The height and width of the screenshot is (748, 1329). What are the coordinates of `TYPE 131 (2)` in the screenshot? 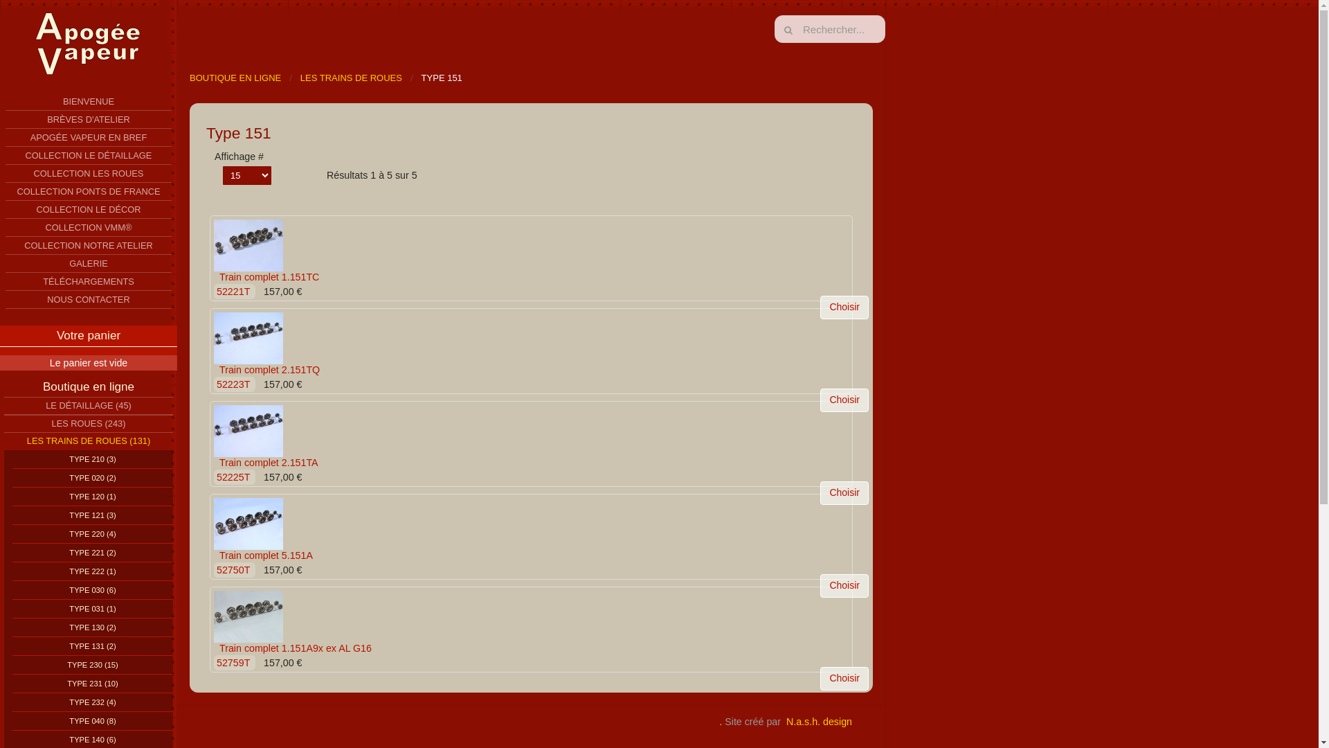 It's located at (93, 647).